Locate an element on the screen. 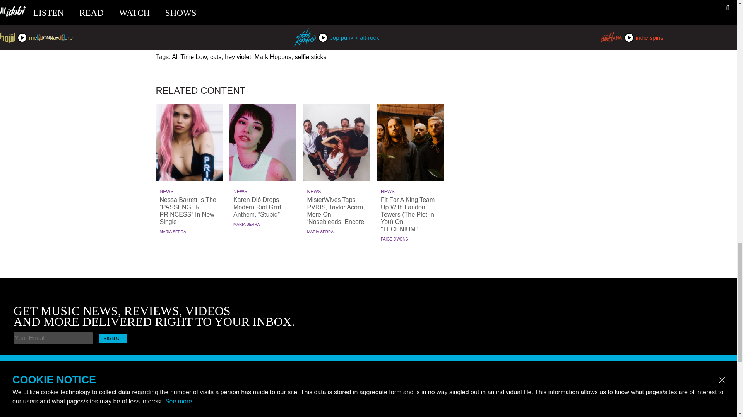  Mark Hoppus is located at coordinates (273, 57).